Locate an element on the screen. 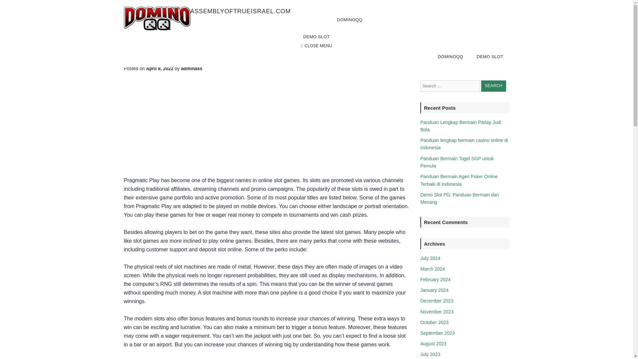  adminass is located at coordinates (192, 68).